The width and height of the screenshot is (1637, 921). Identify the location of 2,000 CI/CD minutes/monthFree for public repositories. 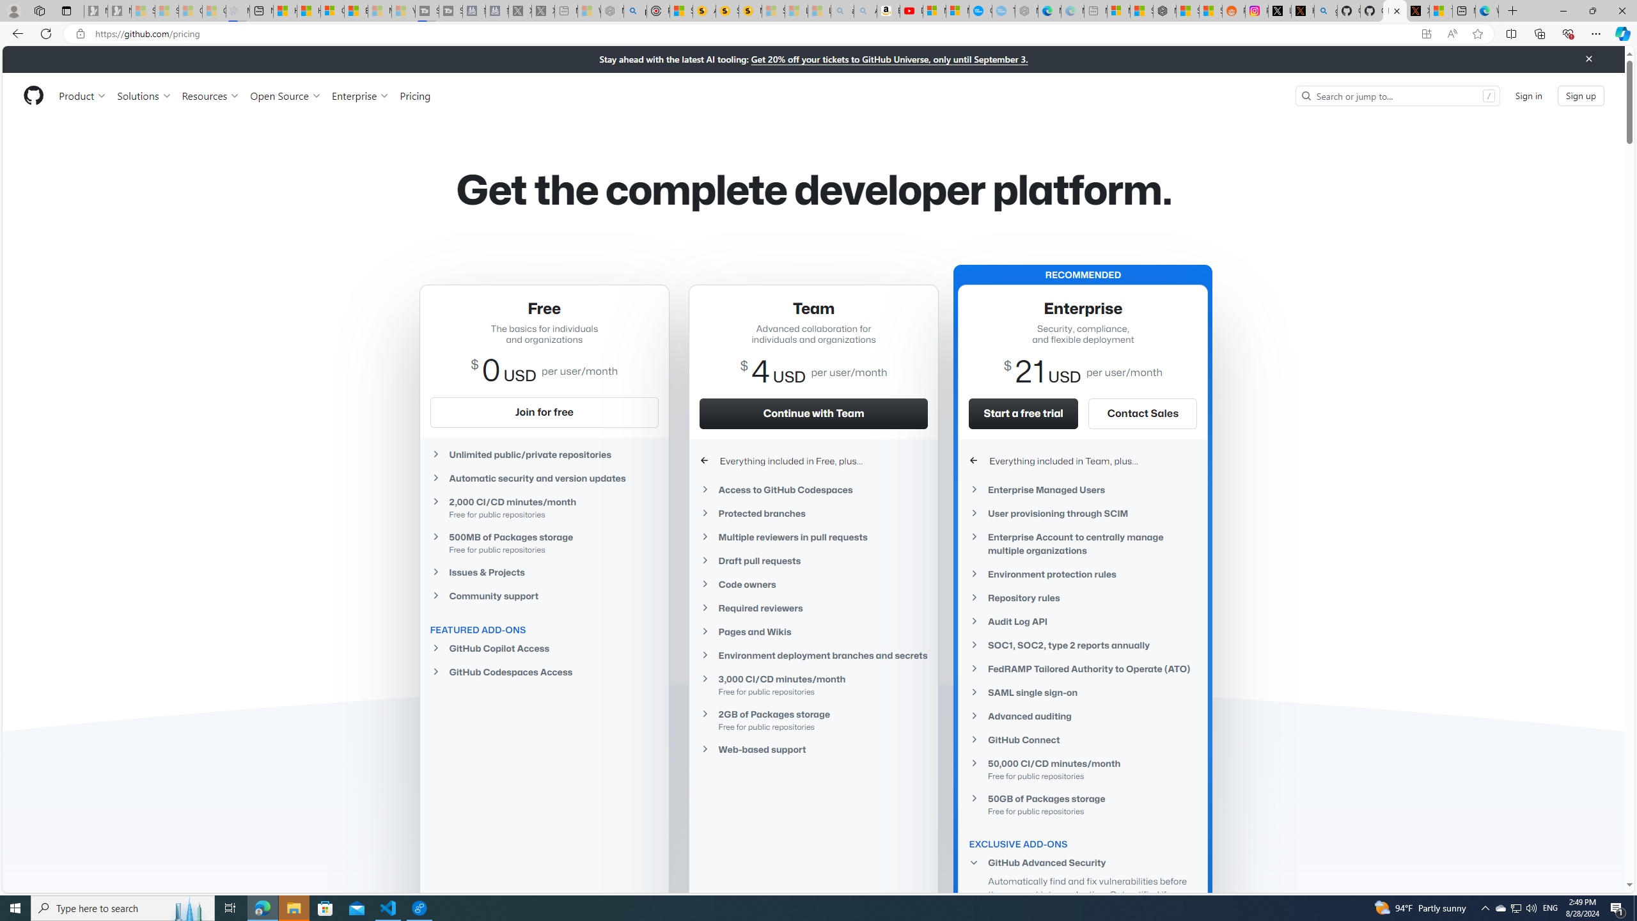
(544, 507).